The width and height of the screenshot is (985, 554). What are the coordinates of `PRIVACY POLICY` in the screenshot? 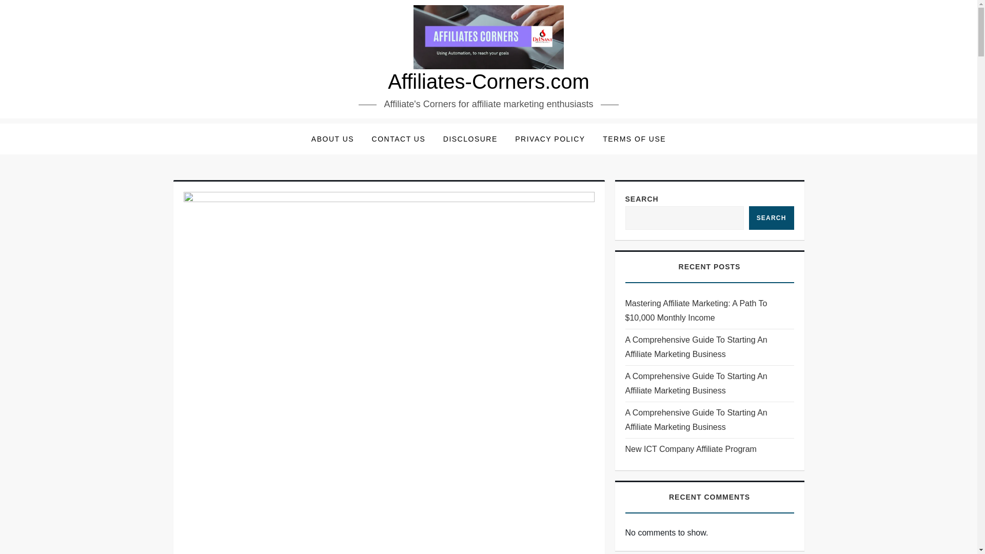 It's located at (550, 138).